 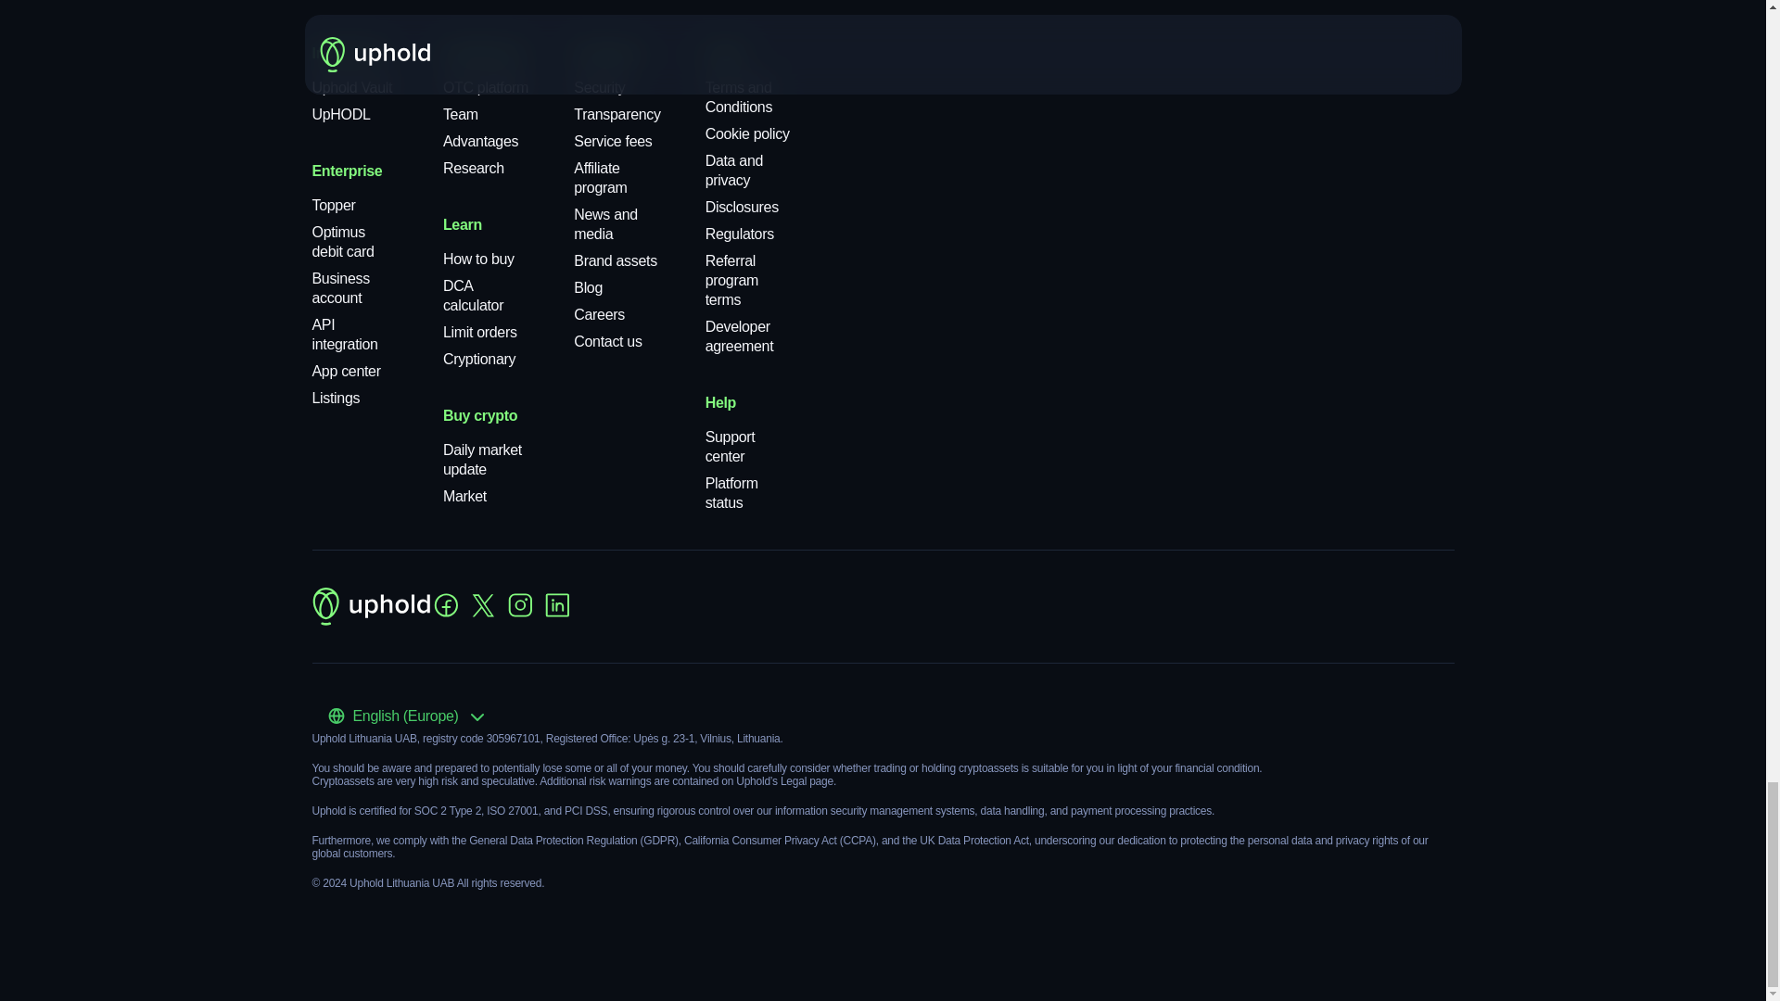 I want to click on DCA calculator, so click(x=473, y=296).